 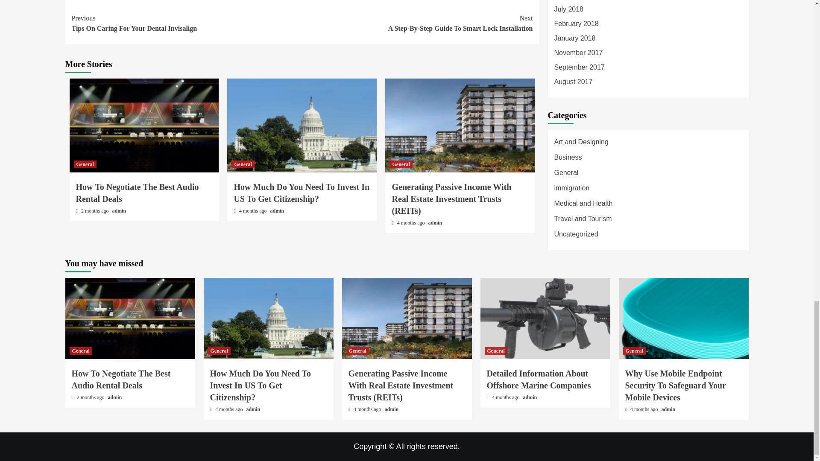 What do you see at coordinates (138, 193) in the screenshot?
I see `How To Negotiate The Best Audio Rental Deals` at bounding box center [138, 193].